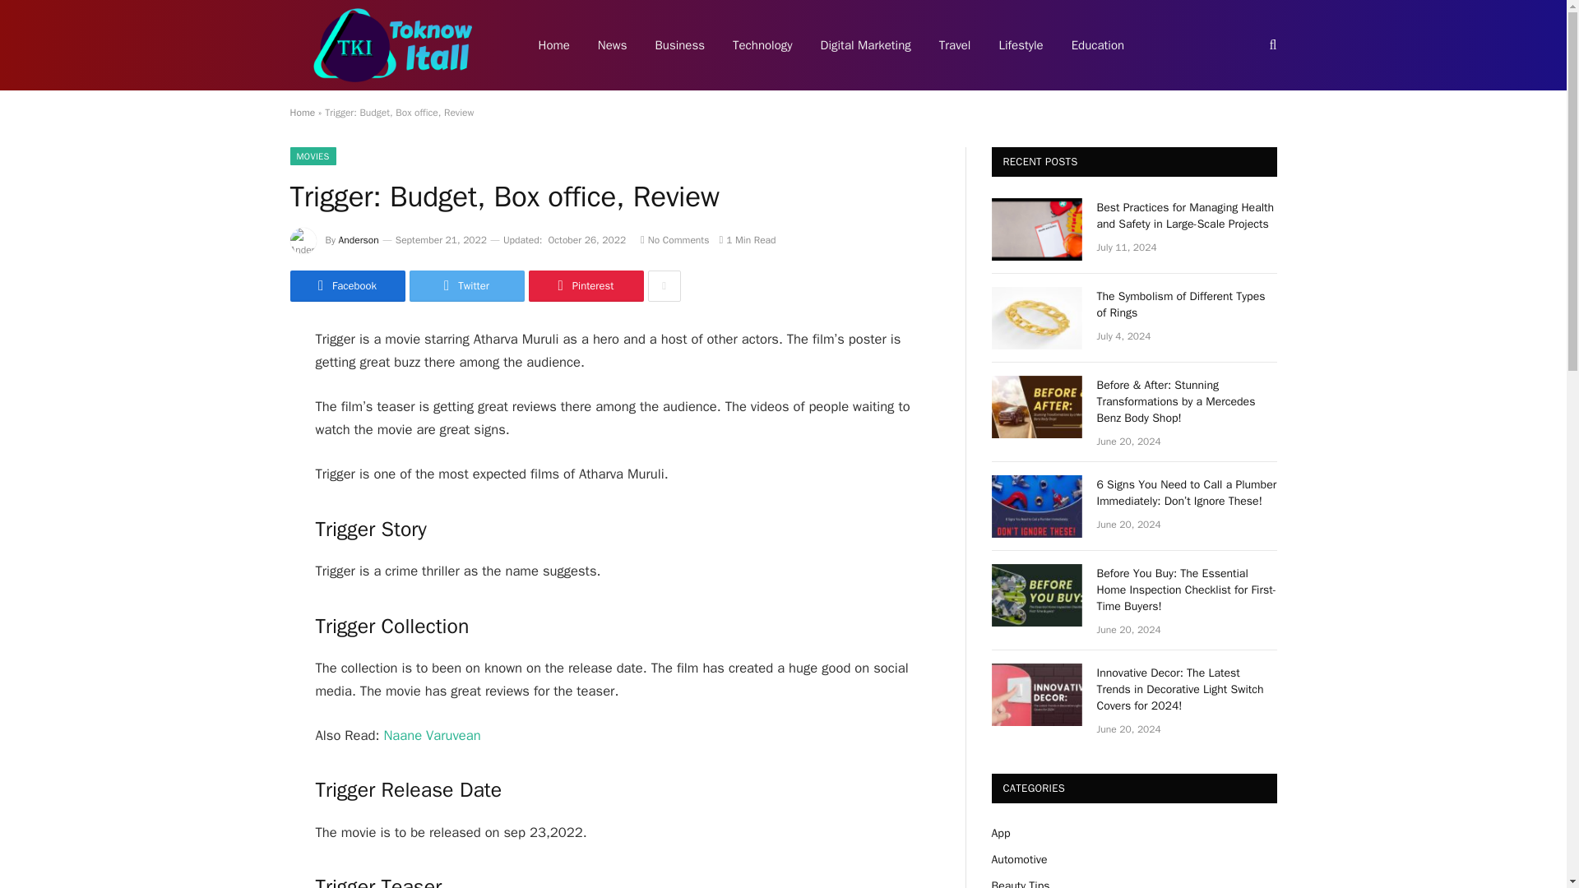 This screenshot has width=1579, height=888. What do you see at coordinates (301, 112) in the screenshot?
I see `Home` at bounding box center [301, 112].